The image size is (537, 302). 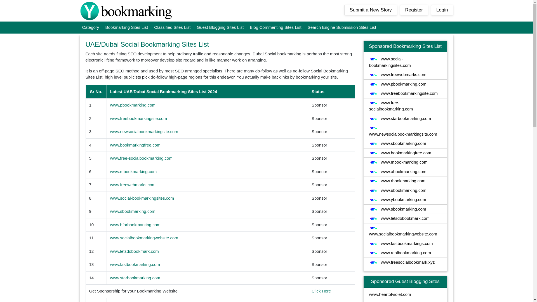 I want to click on Bookmarking Sites List, so click(x=127, y=27).